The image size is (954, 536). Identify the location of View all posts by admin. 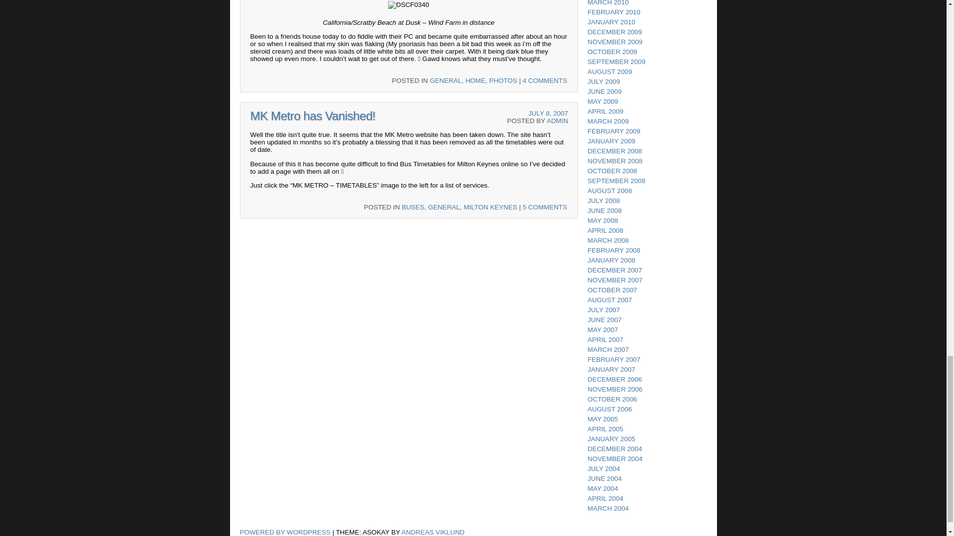
(557, 121).